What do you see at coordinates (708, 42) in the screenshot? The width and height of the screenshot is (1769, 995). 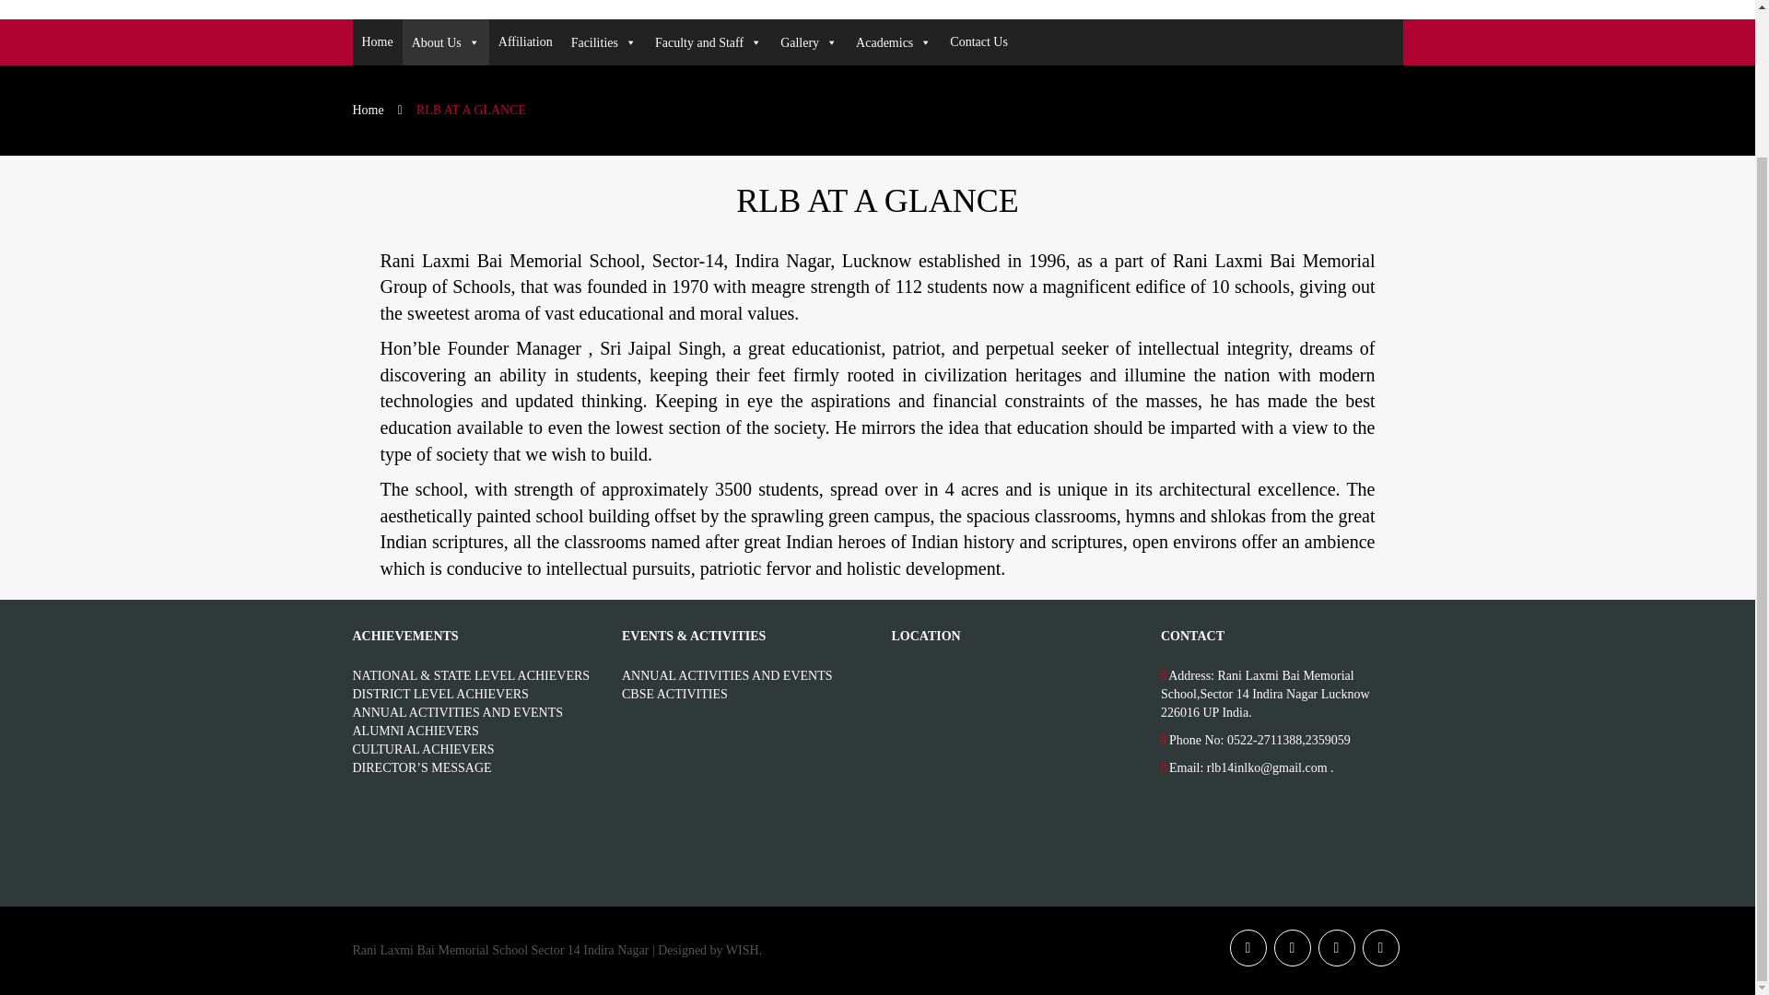 I see `Faculty and Staff` at bounding box center [708, 42].